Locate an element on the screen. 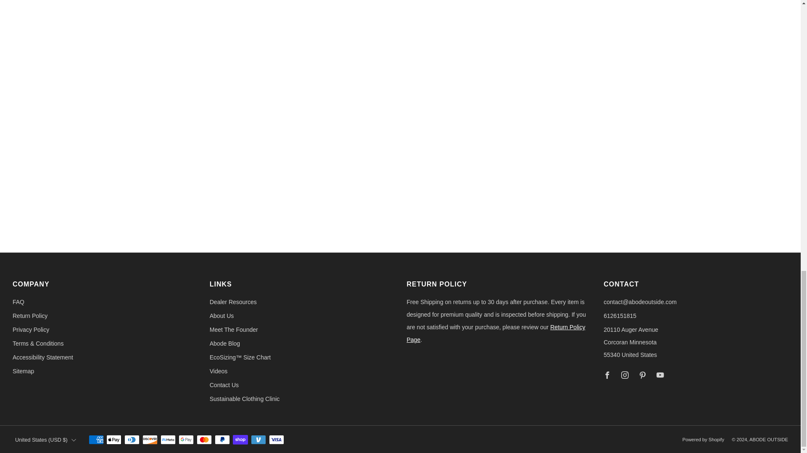 This screenshot has width=807, height=453. Visa is located at coordinates (276, 440).